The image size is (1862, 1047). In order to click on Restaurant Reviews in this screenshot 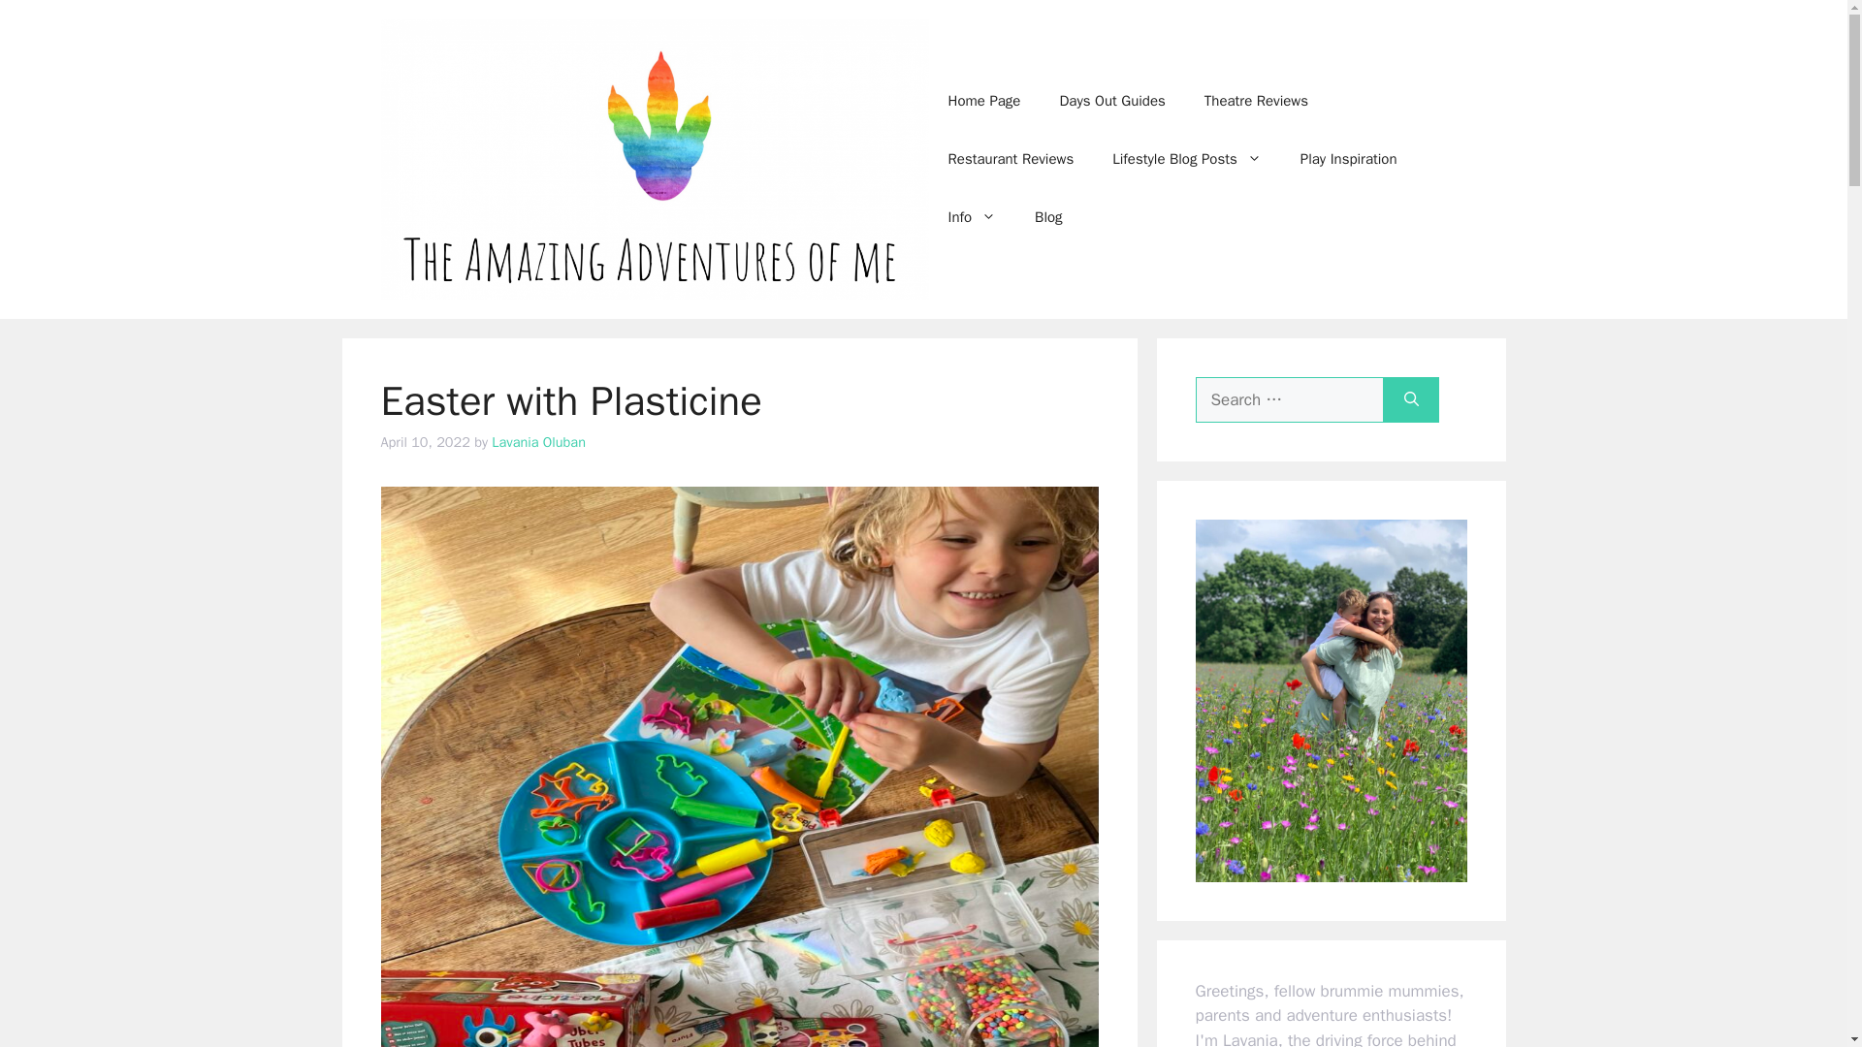, I will do `click(1011, 159)`.